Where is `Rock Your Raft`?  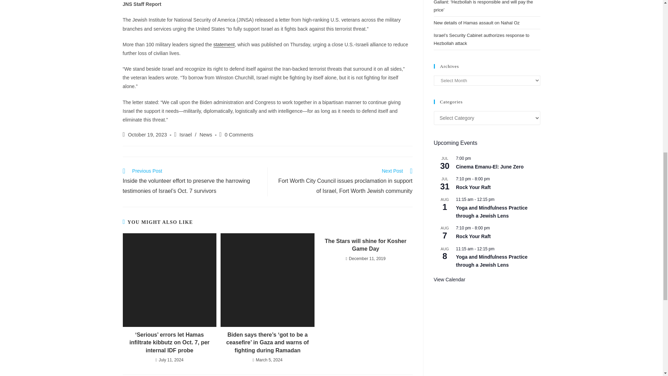
Rock Your Raft is located at coordinates (473, 236).